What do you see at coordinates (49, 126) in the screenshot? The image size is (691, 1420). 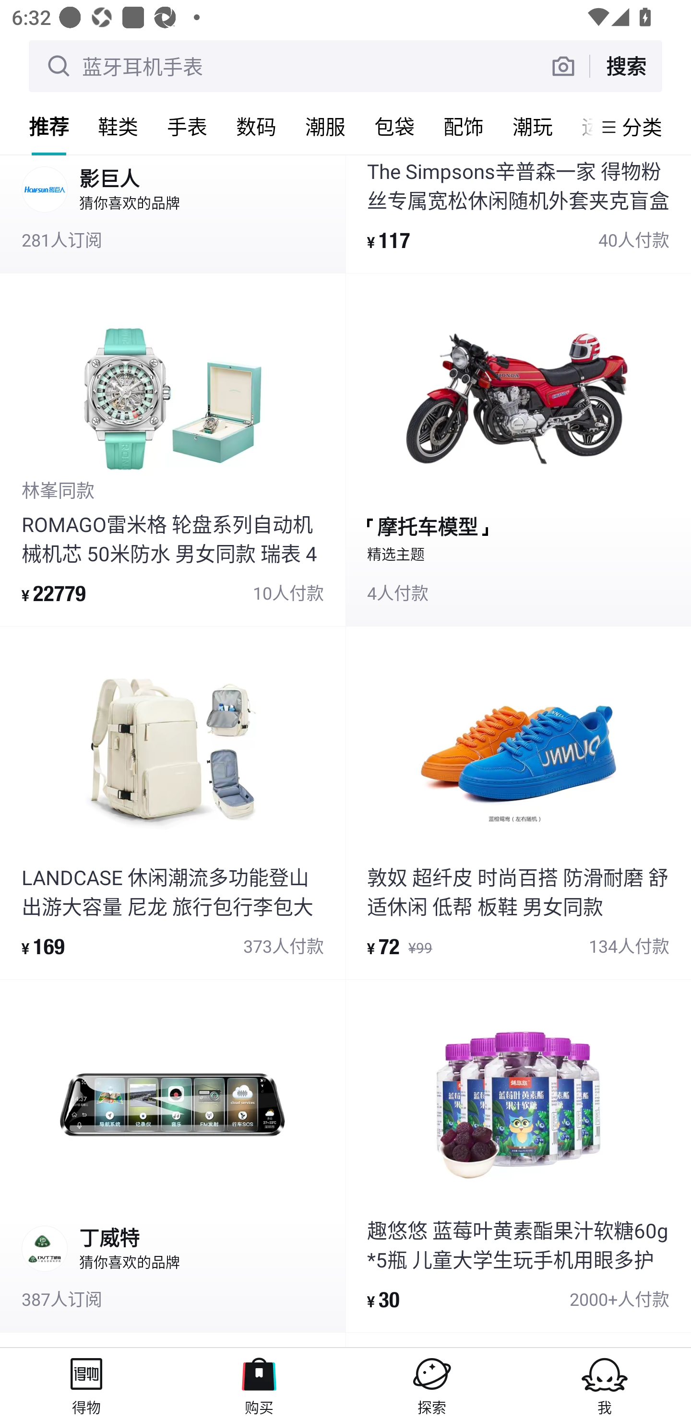 I see `推荐` at bounding box center [49, 126].